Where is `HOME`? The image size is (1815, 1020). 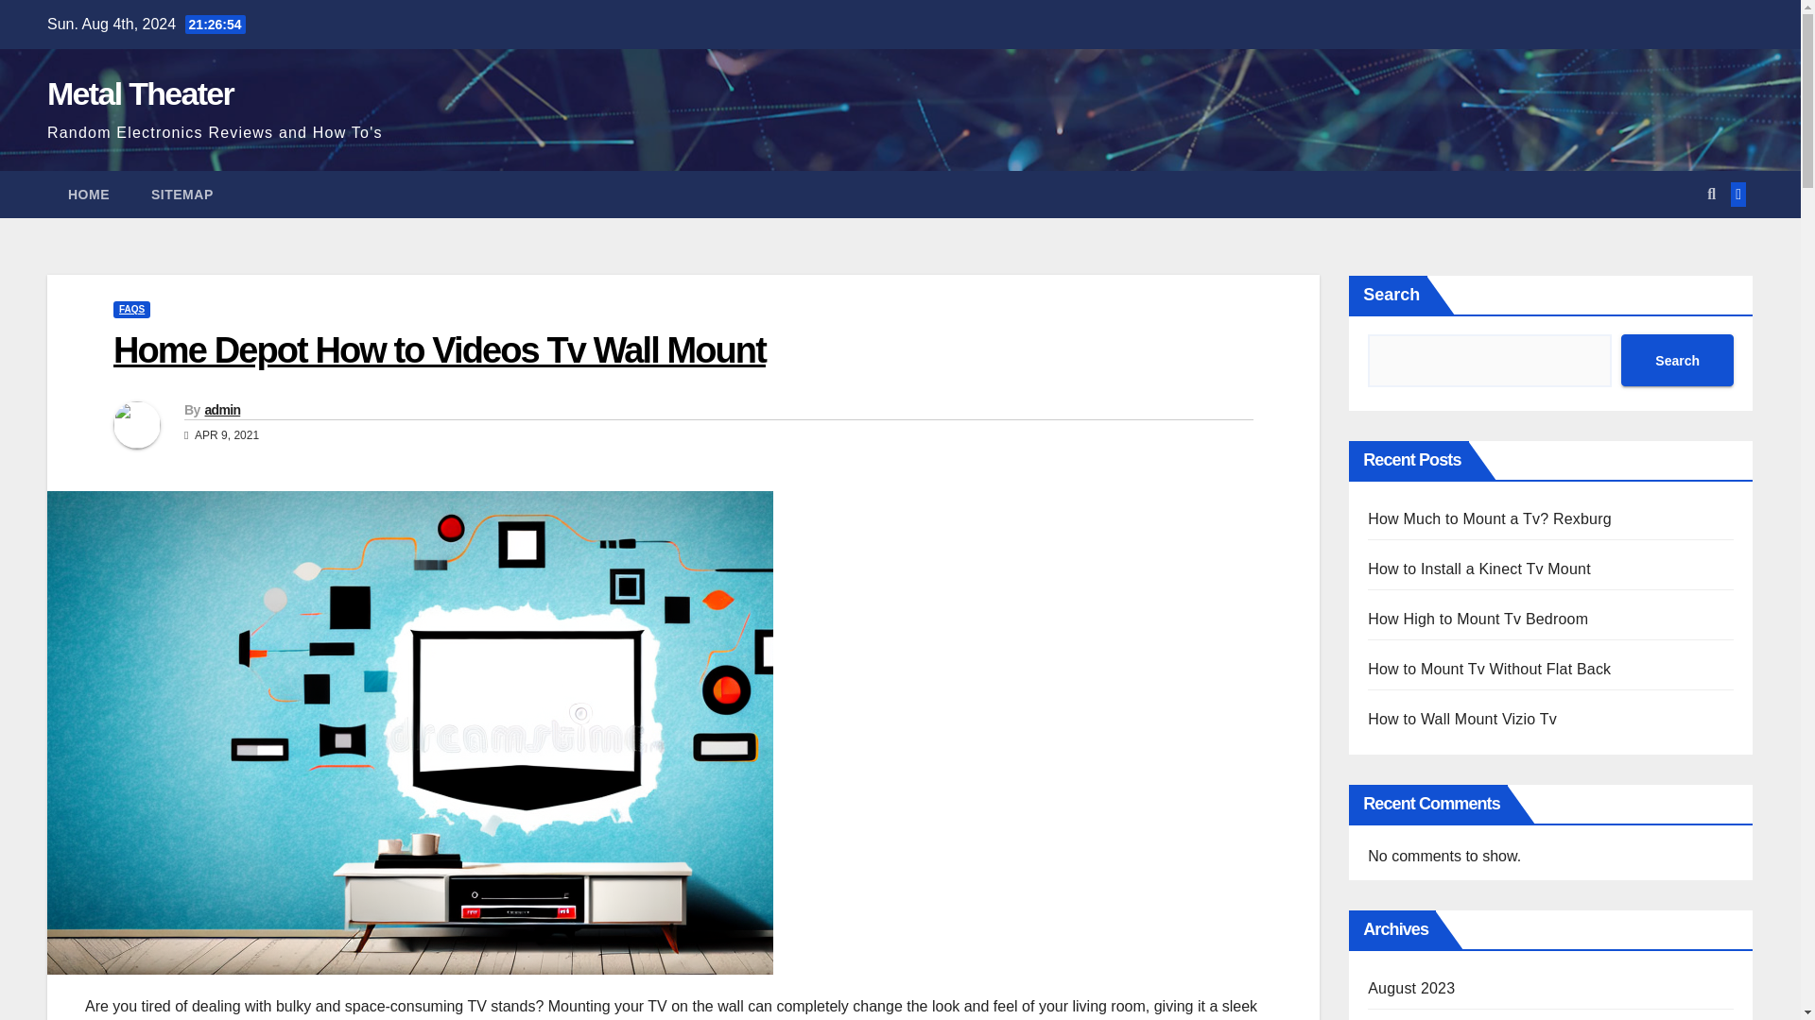
HOME is located at coordinates (89, 195).